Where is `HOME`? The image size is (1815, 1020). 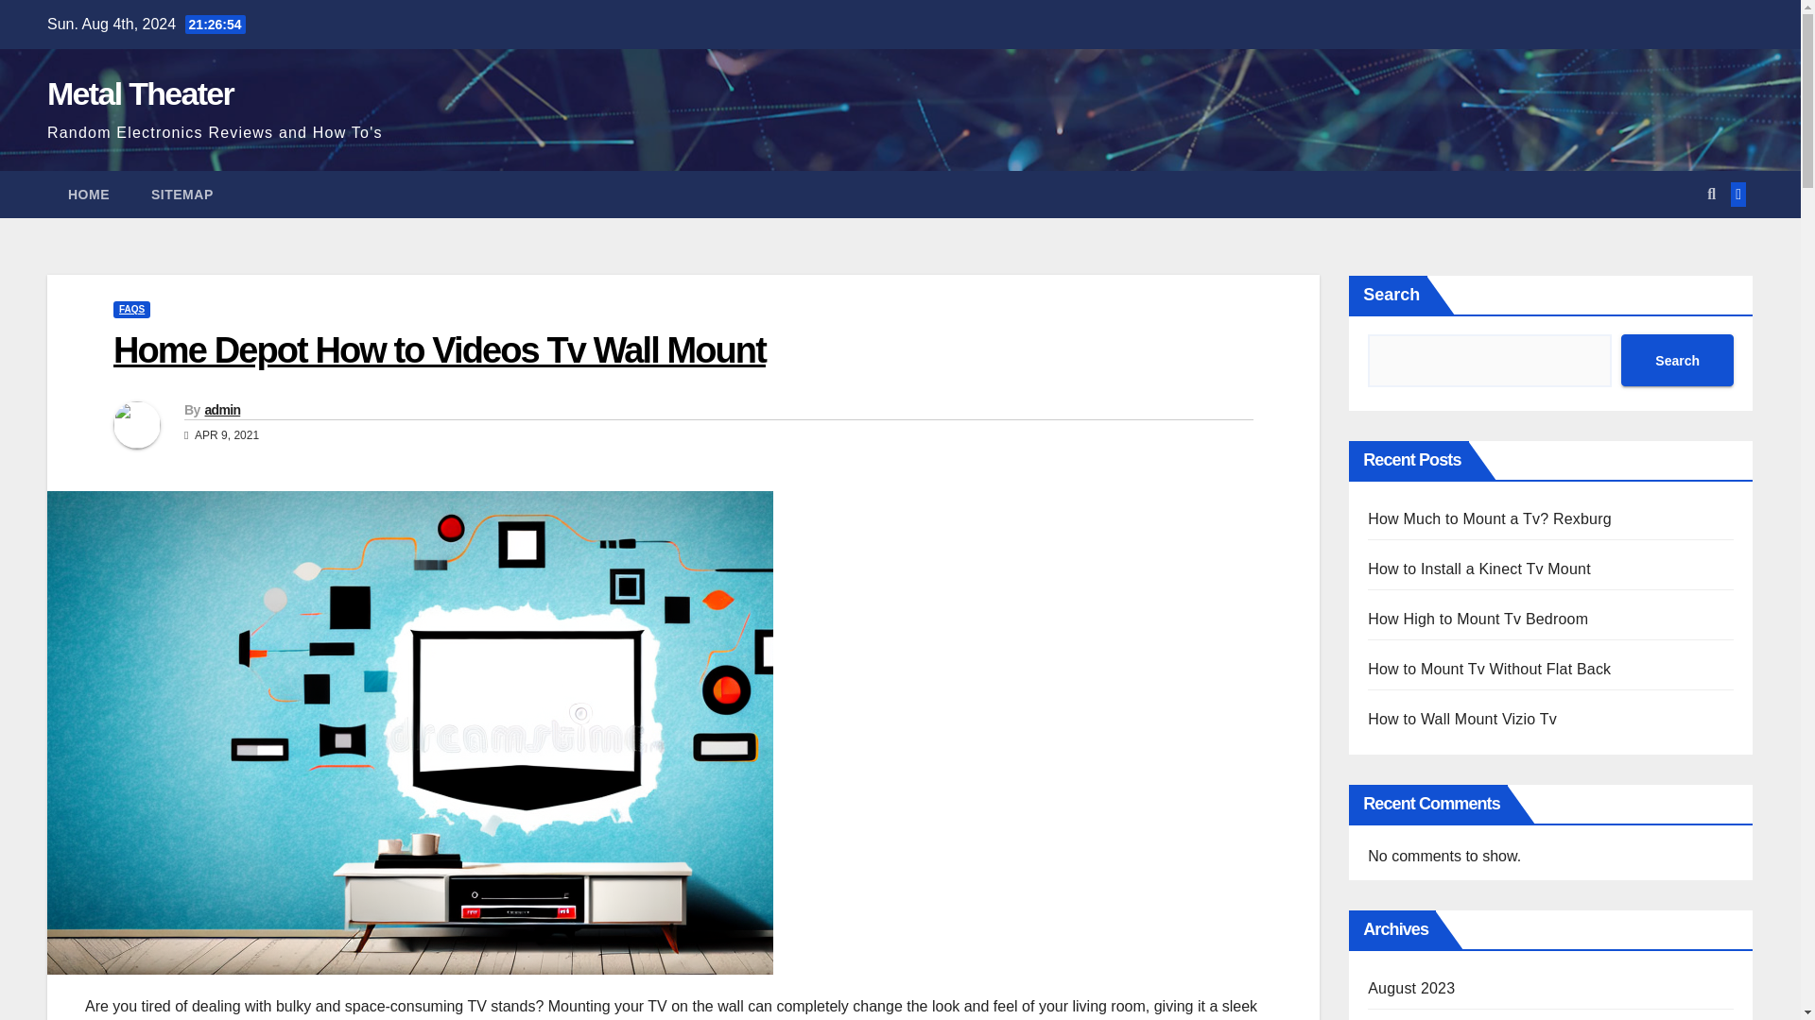
HOME is located at coordinates (89, 195).